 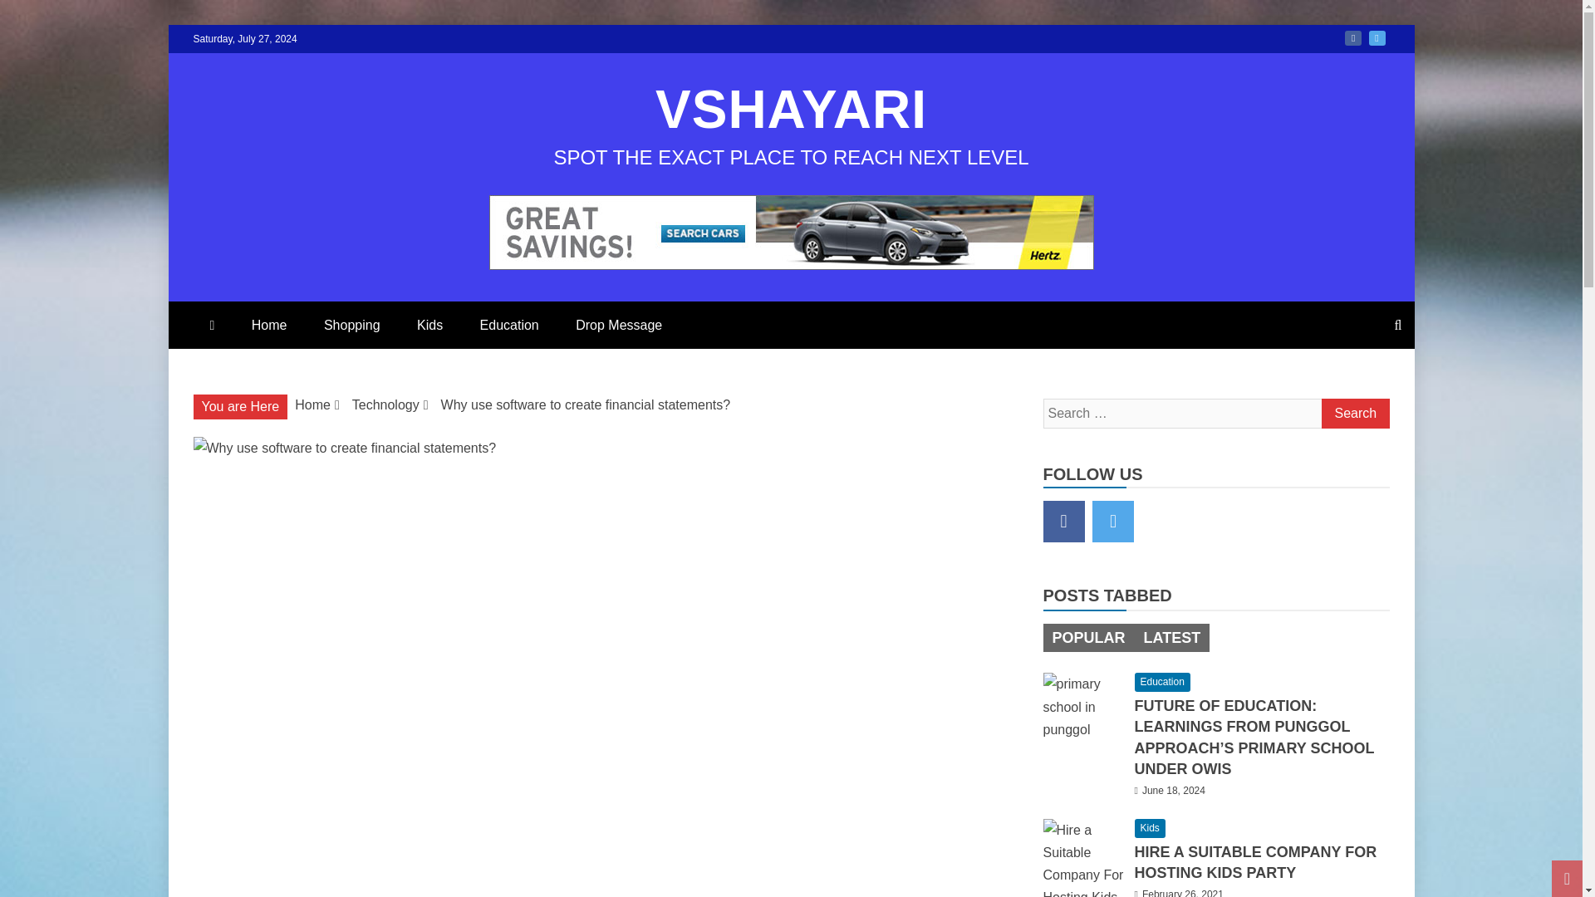 What do you see at coordinates (509, 325) in the screenshot?
I see `Education` at bounding box center [509, 325].